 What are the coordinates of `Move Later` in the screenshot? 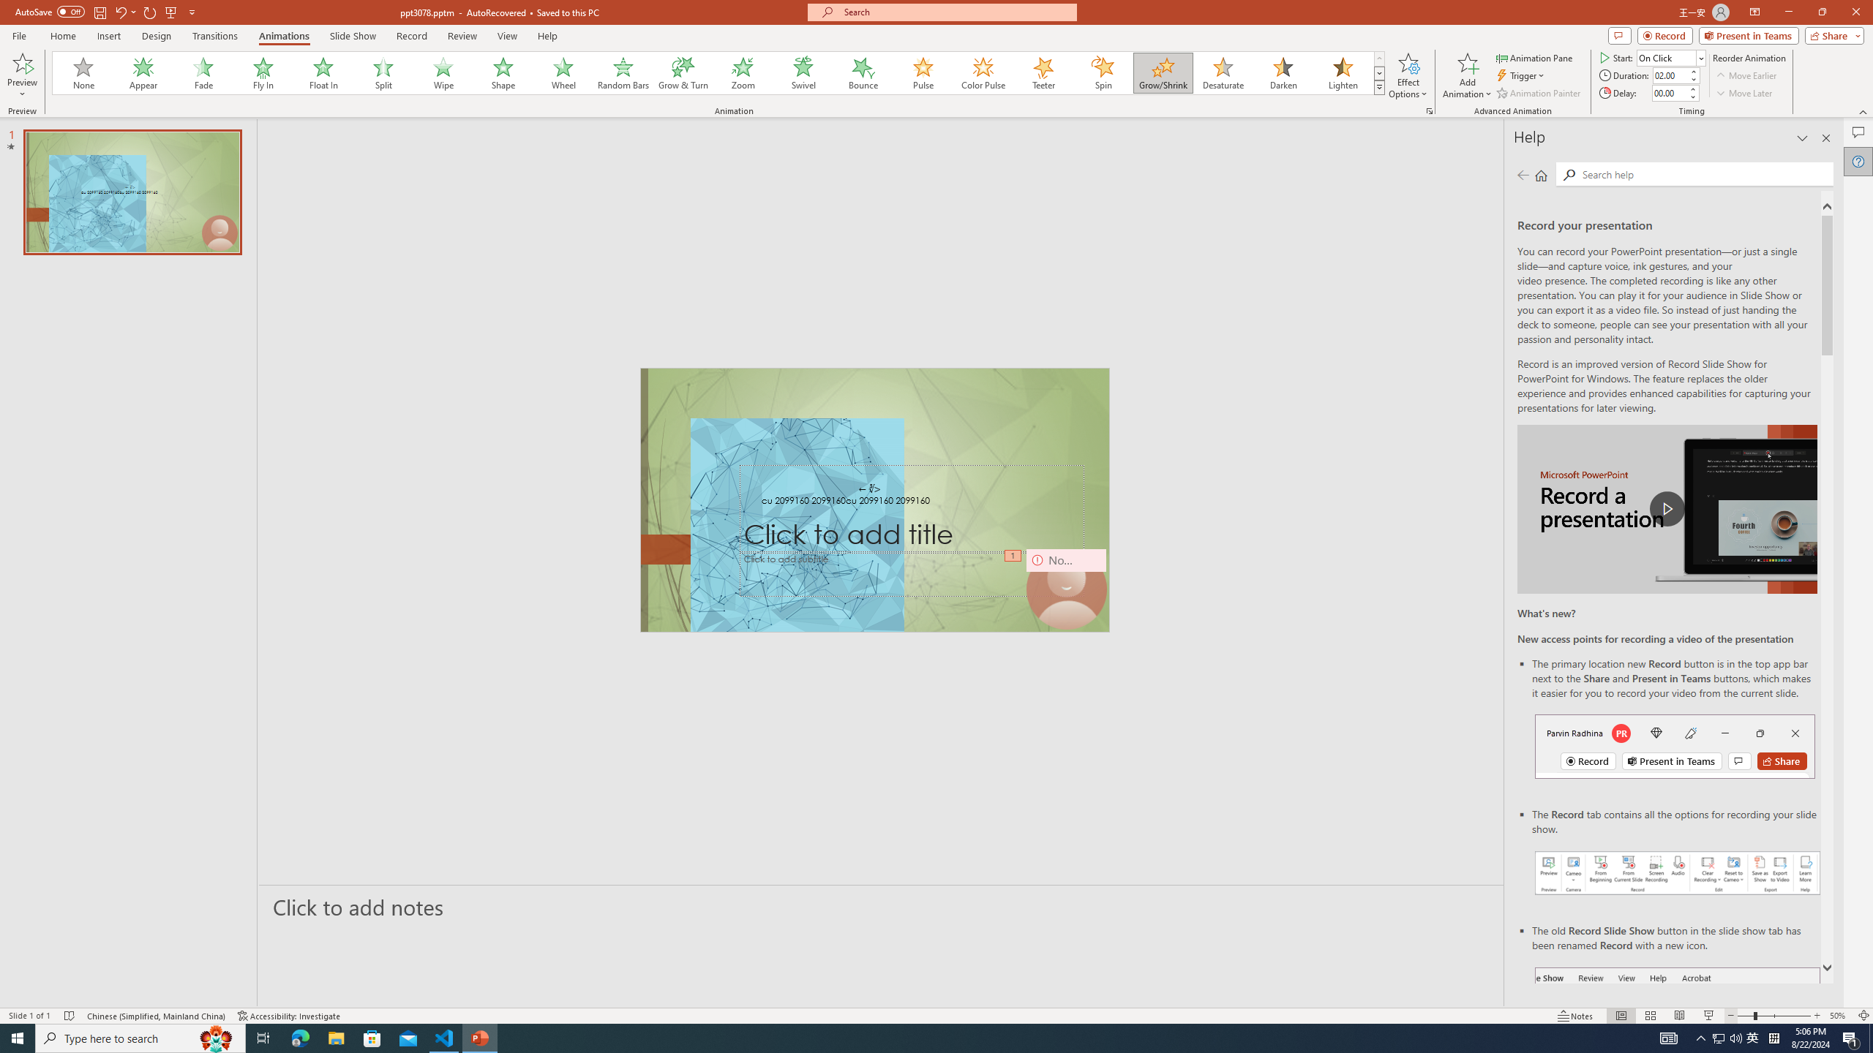 It's located at (1744, 94).